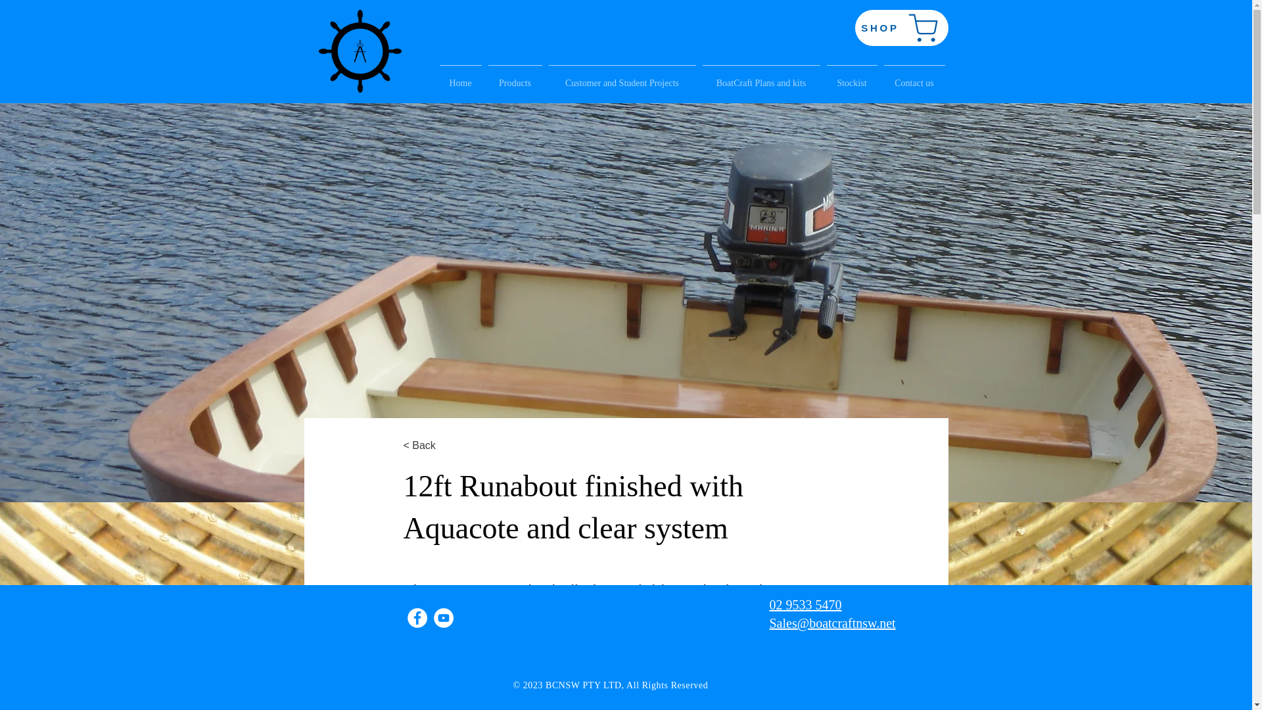 The width and height of the screenshot is (1262, 710). I want to click on Stockist, so click(851, 78).